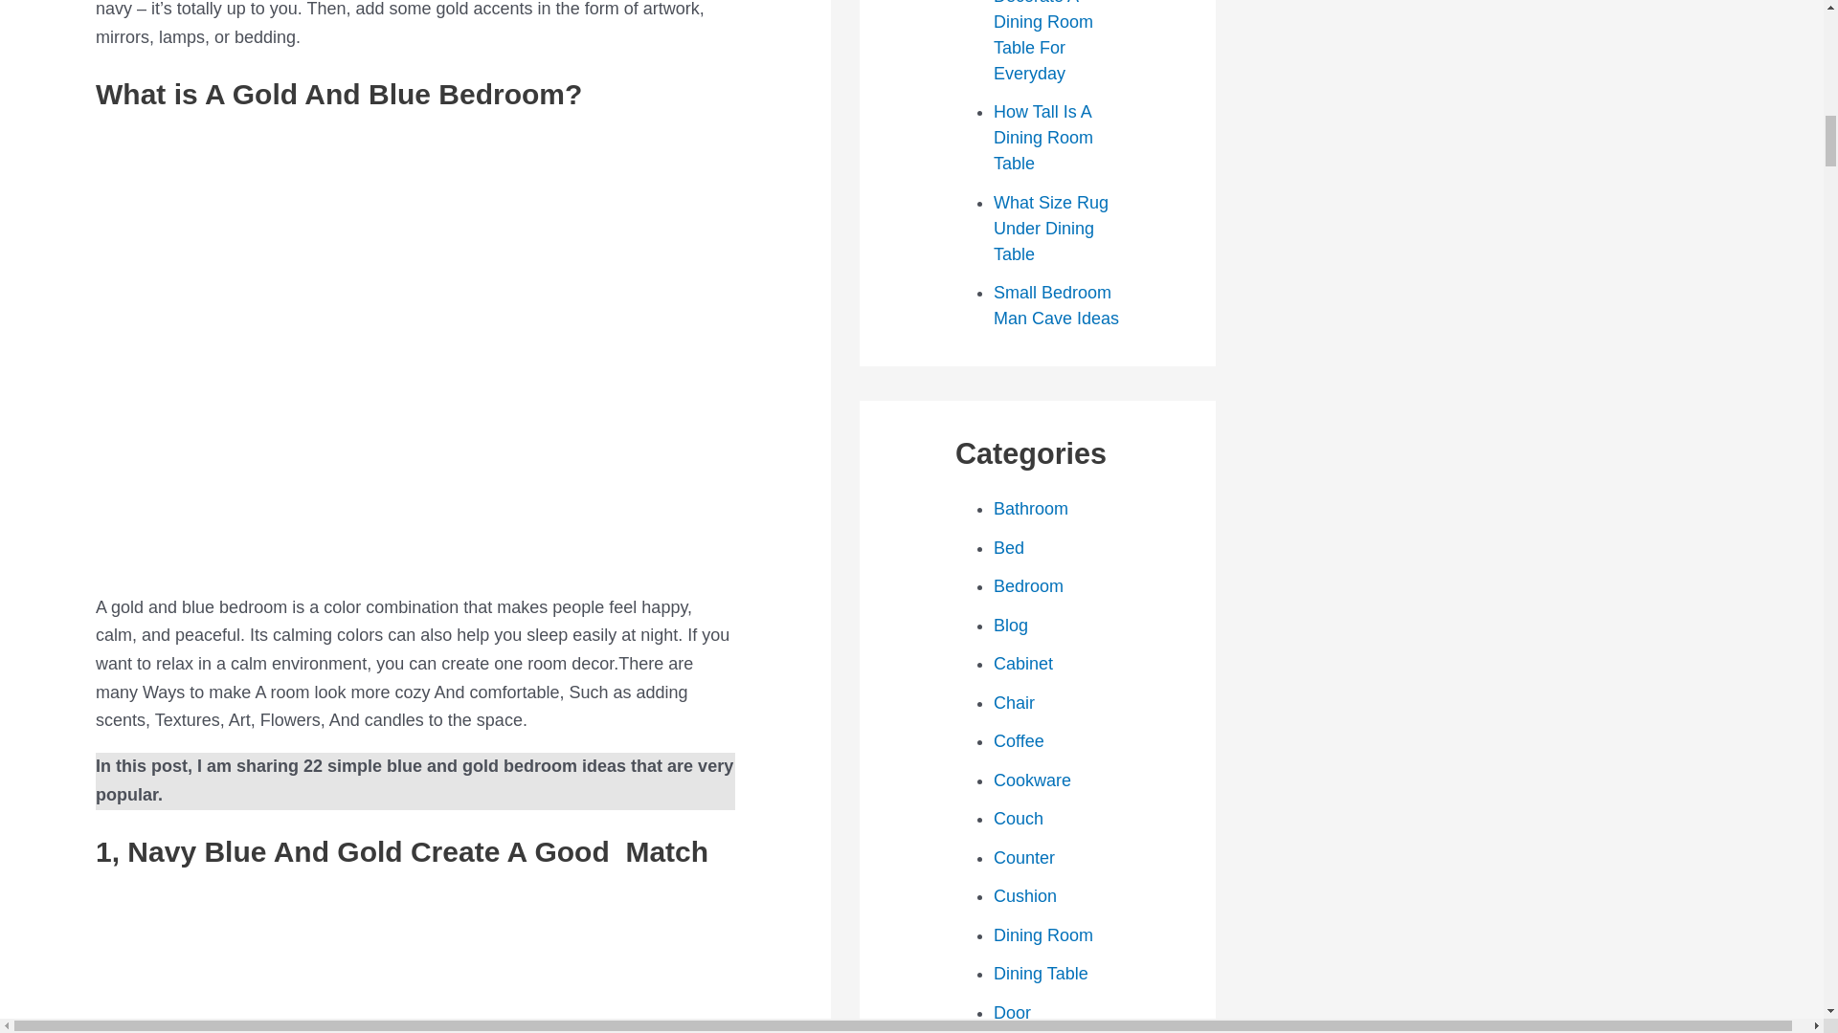 This screenshot has width=1838, height=1033. I want to click on Bathroom, so click(1030, 509).